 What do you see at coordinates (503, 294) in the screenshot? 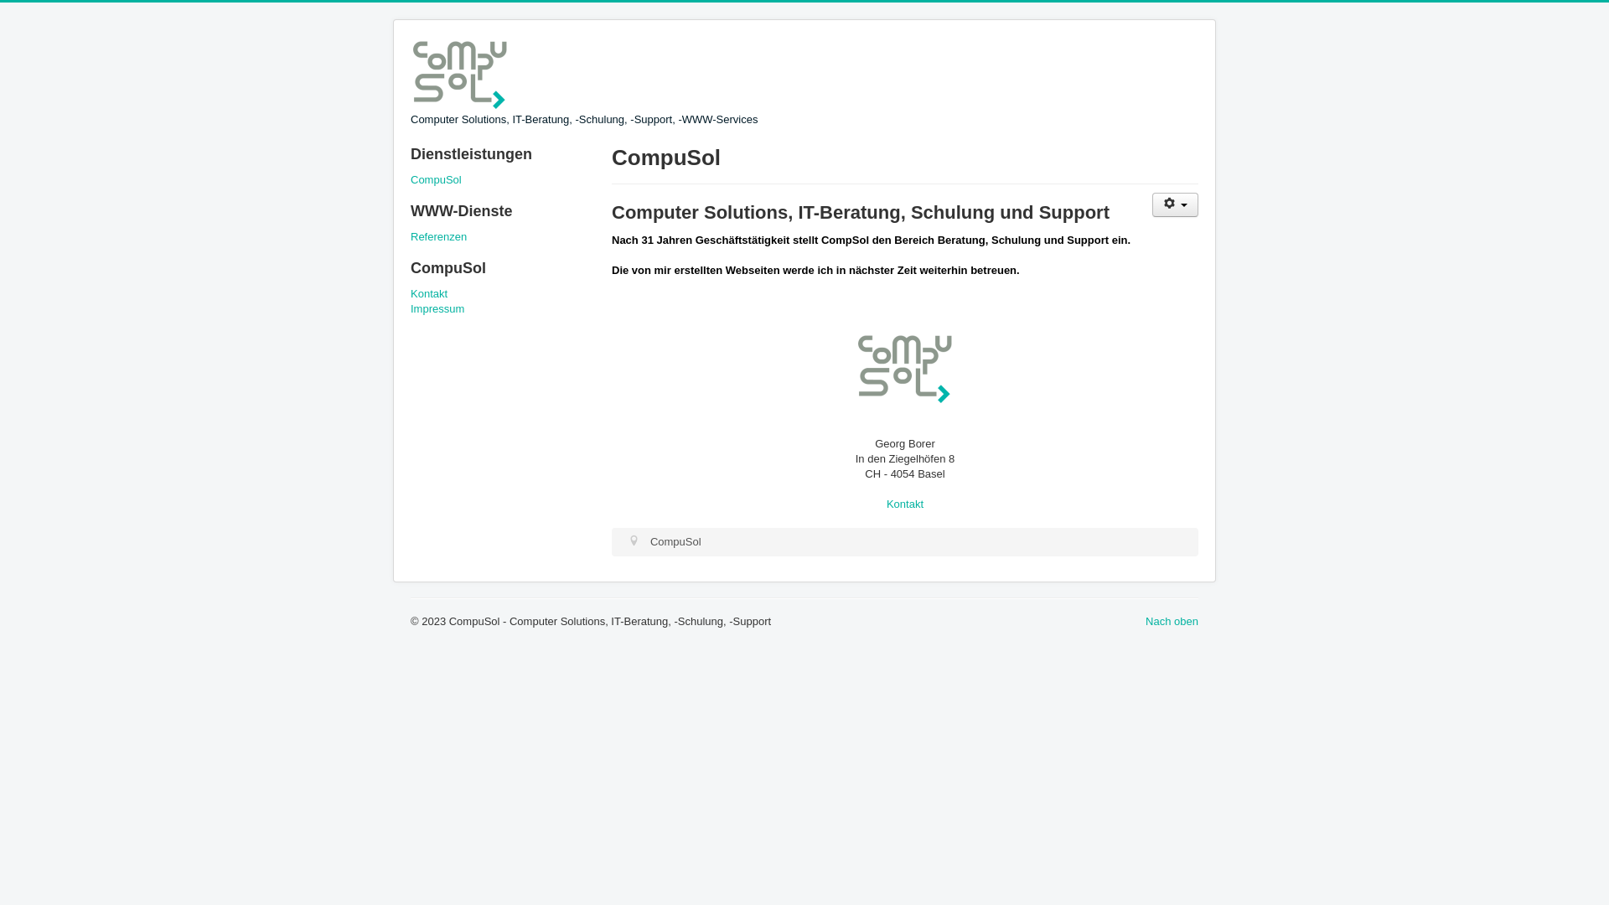
I see `Kontakt` at bounding box center [503, 294].